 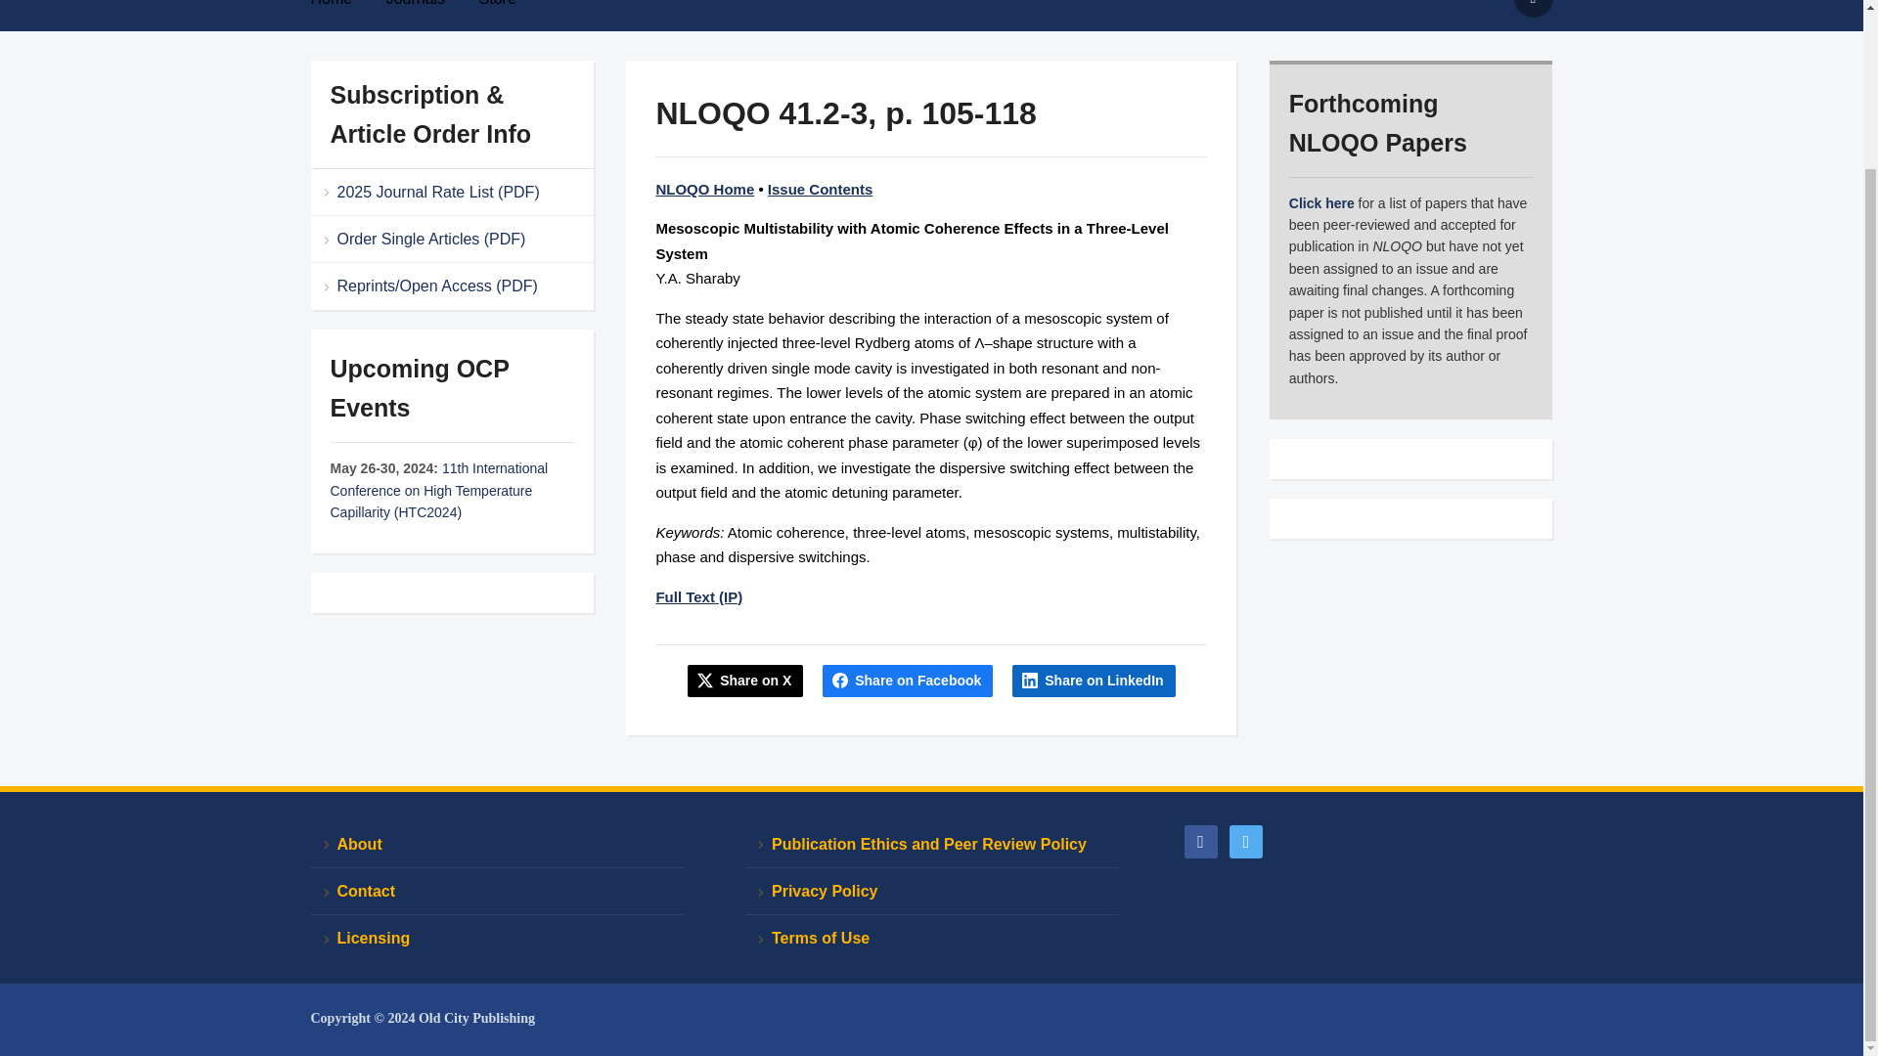 What do you see at coordinates (931, 892) in the screenshot?
I see `Privacy Policy` at bounding box center [931, 892].